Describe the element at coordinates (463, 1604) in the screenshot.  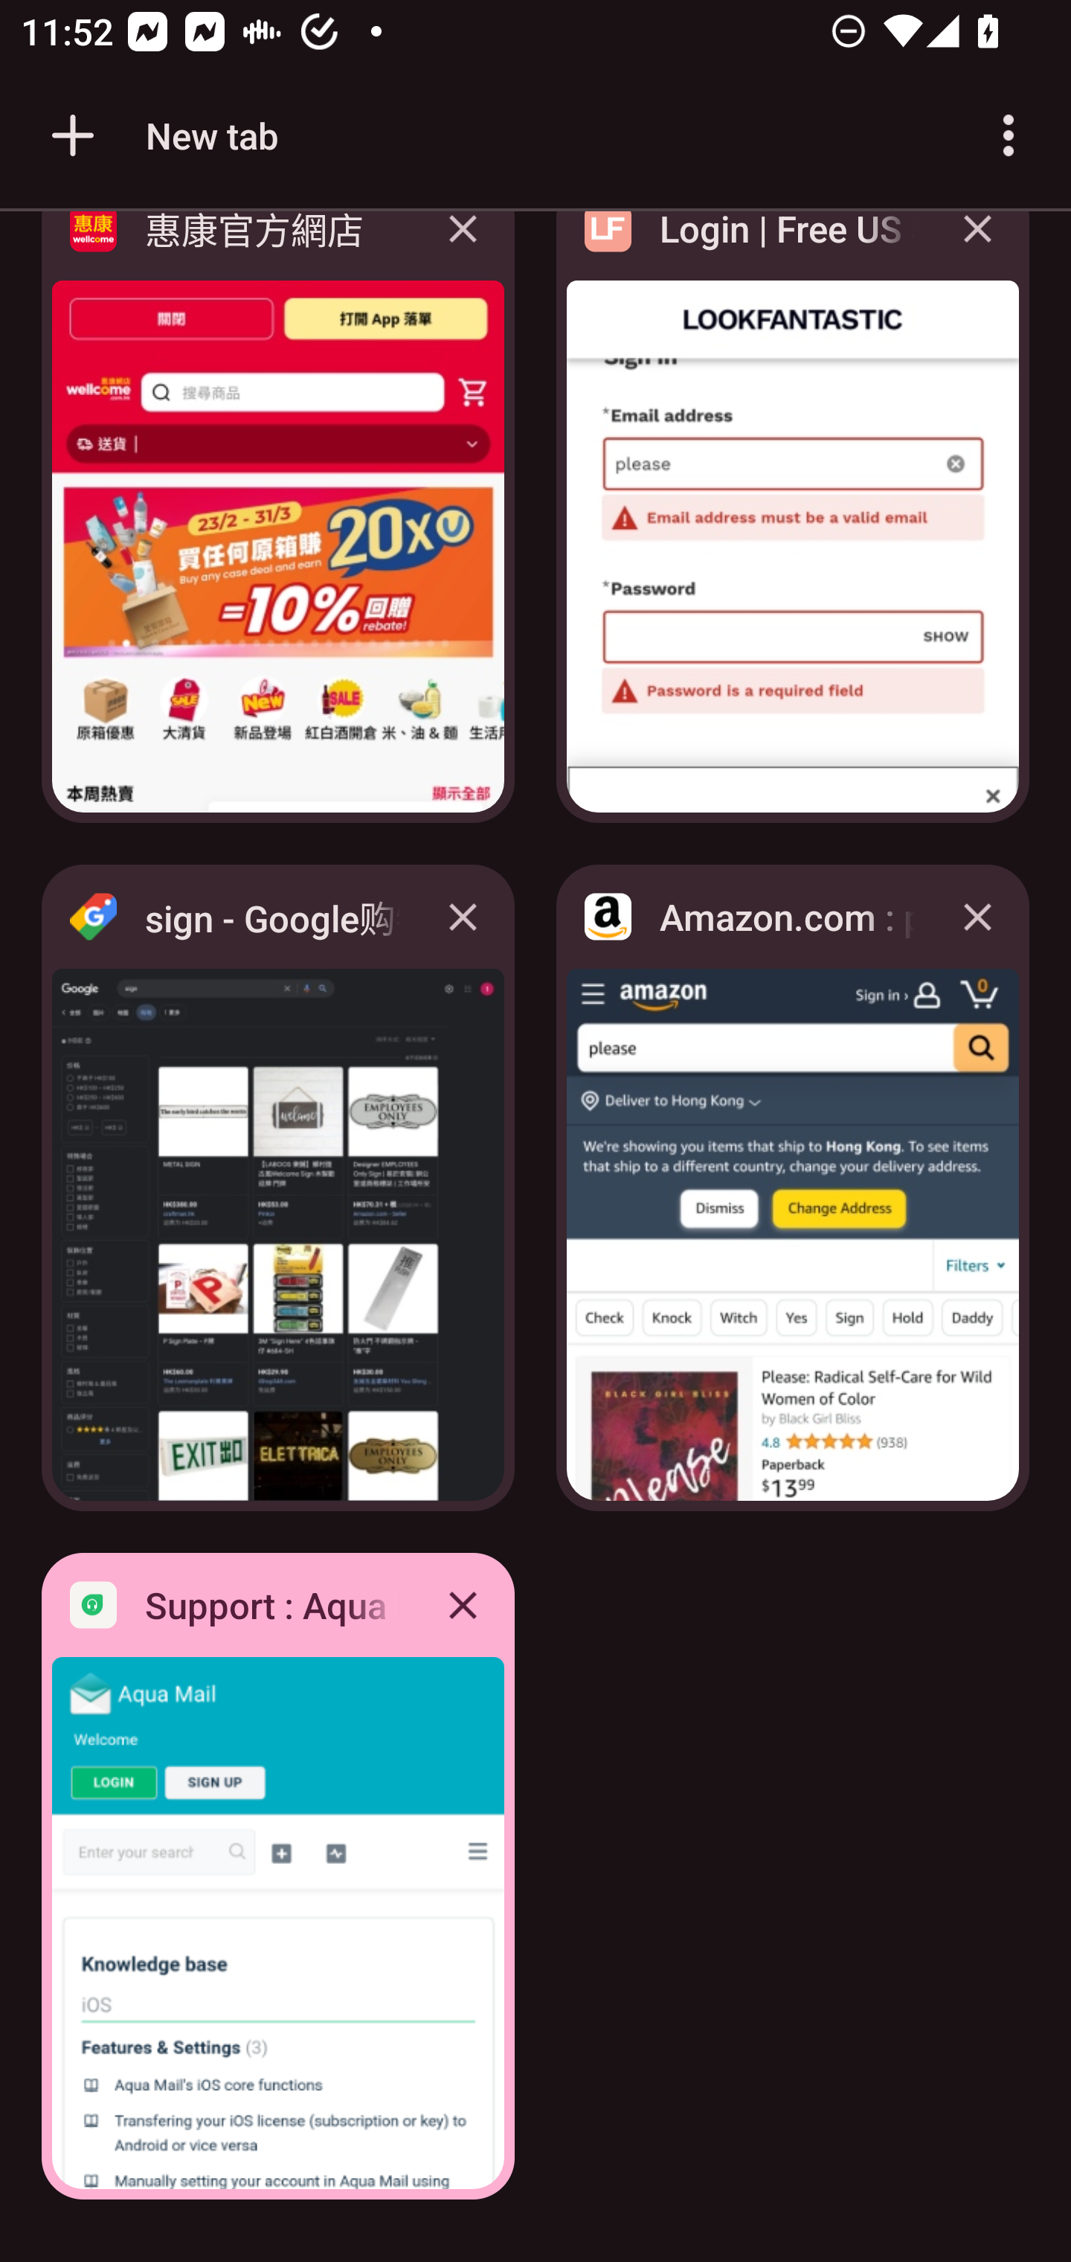
I see `Close Support : Aqua Mail tab` at that location.